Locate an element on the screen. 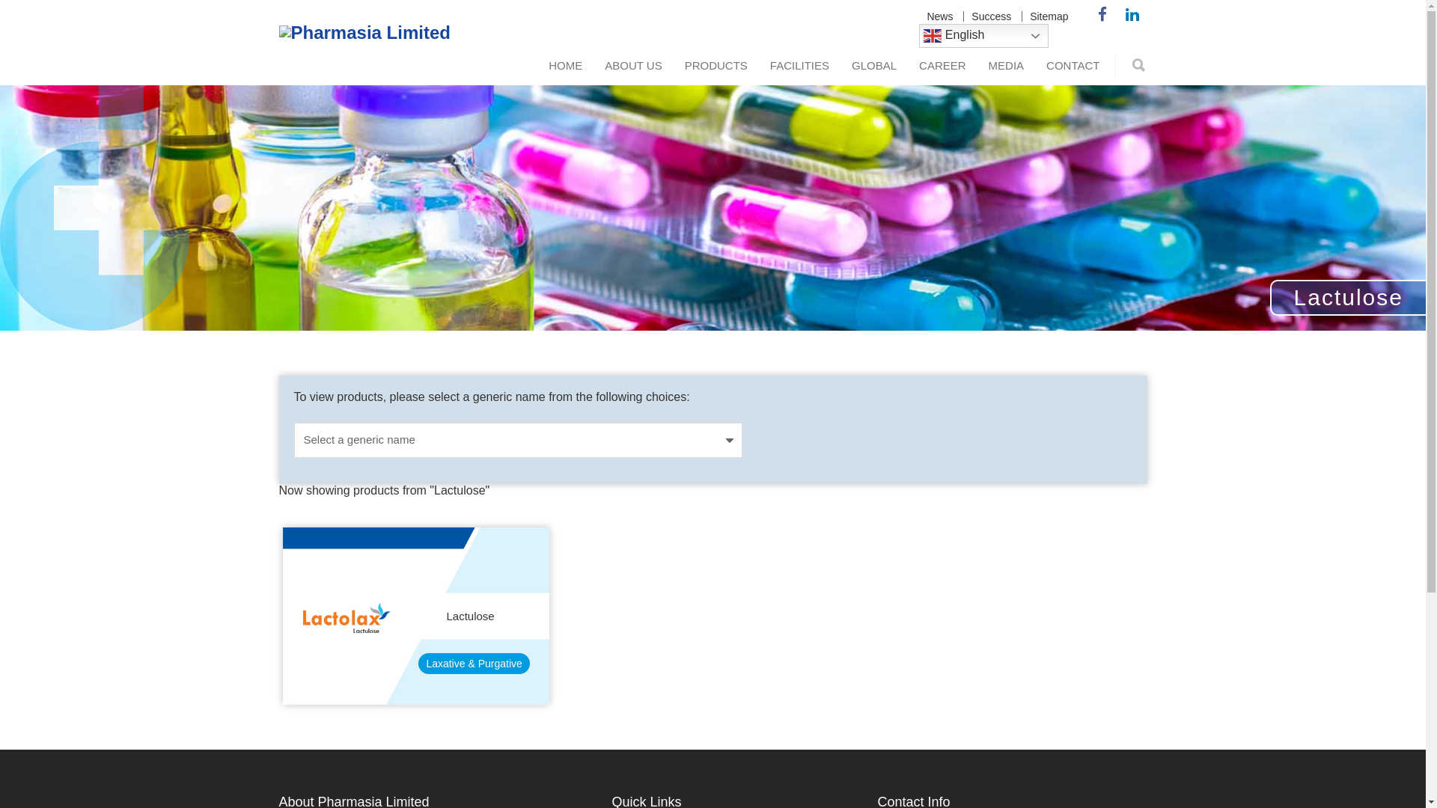  MEDIA is located at coordinates (1007, 66).